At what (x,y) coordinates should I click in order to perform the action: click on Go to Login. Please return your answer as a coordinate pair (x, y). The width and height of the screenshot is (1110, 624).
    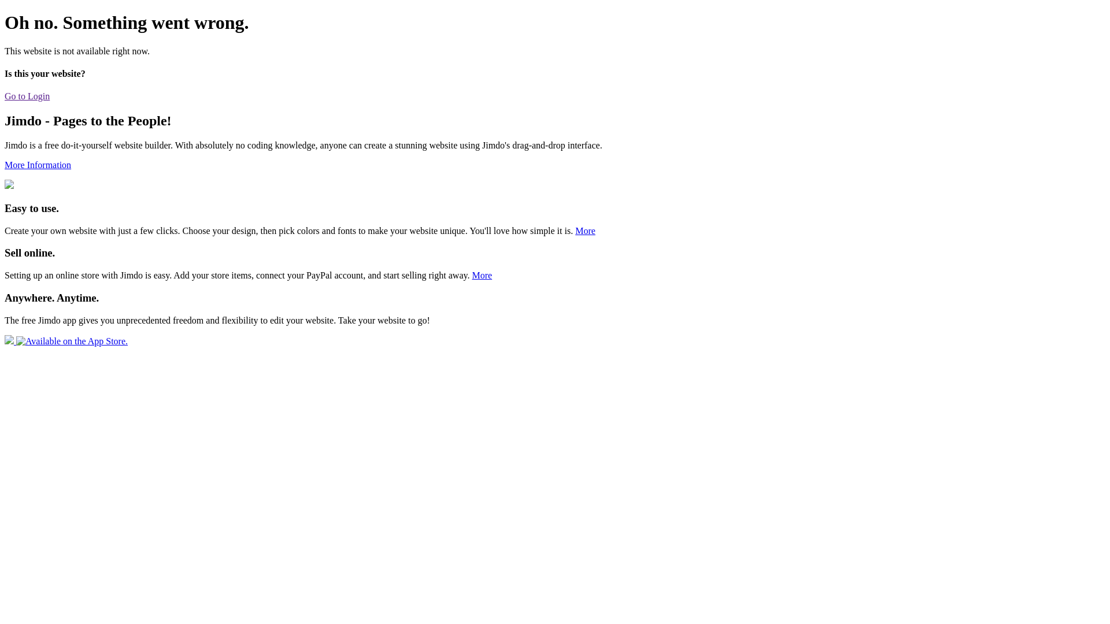
    Looking at the image, I should click on (27, 96).